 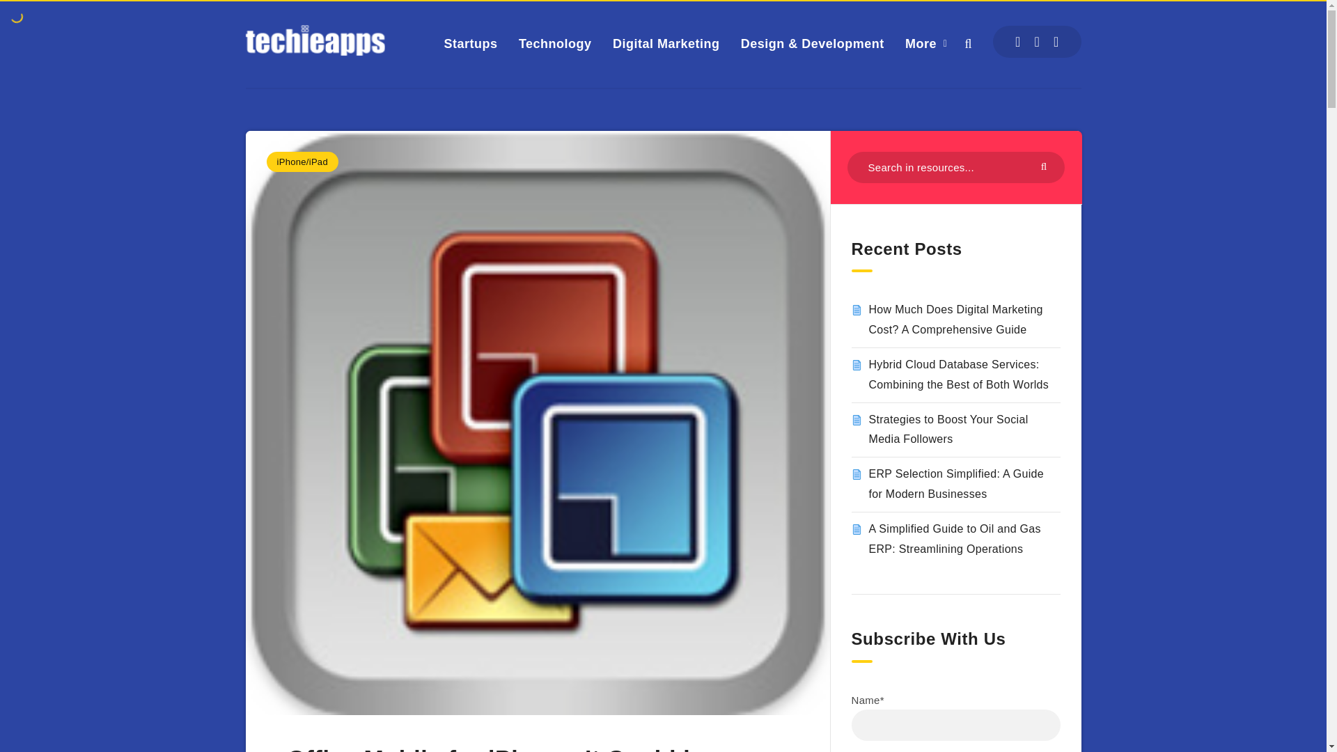 What do you see at coordinates (555, 43) in the screenshot?
I see `Technology` at bounding box center [555, 43].